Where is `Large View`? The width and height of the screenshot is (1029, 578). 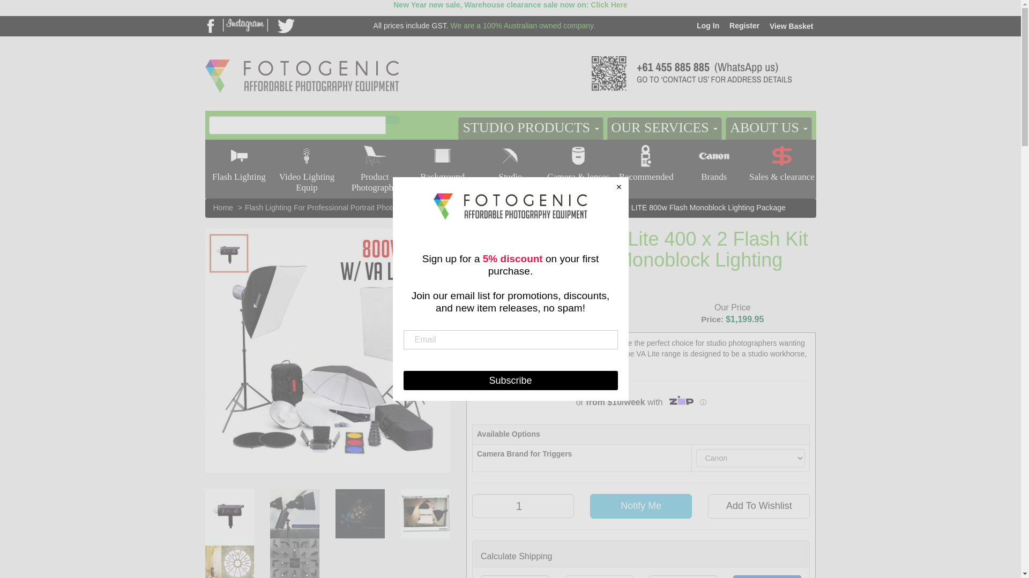
Large View is located at coordinates (426, 513).